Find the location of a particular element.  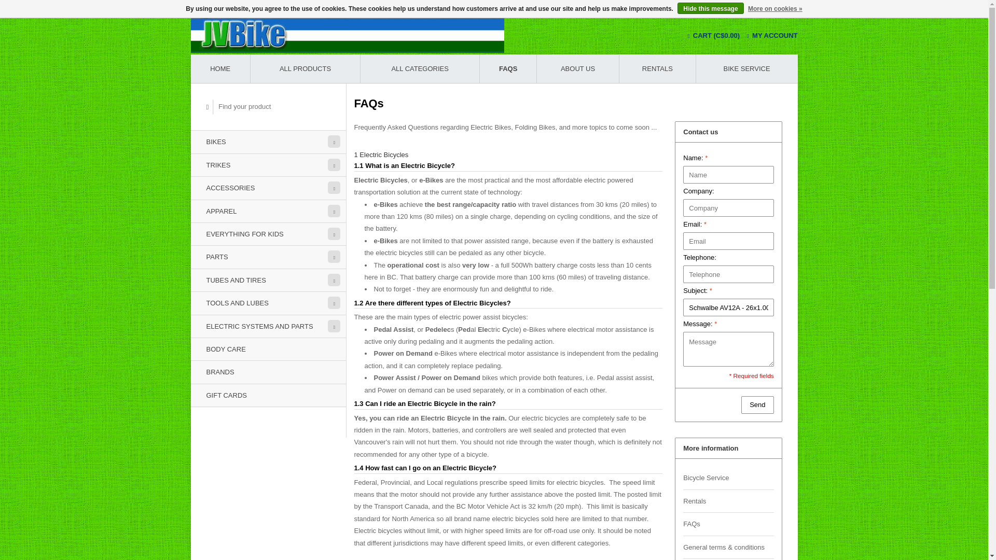

APPAREL is located at coordinates (268, 211).